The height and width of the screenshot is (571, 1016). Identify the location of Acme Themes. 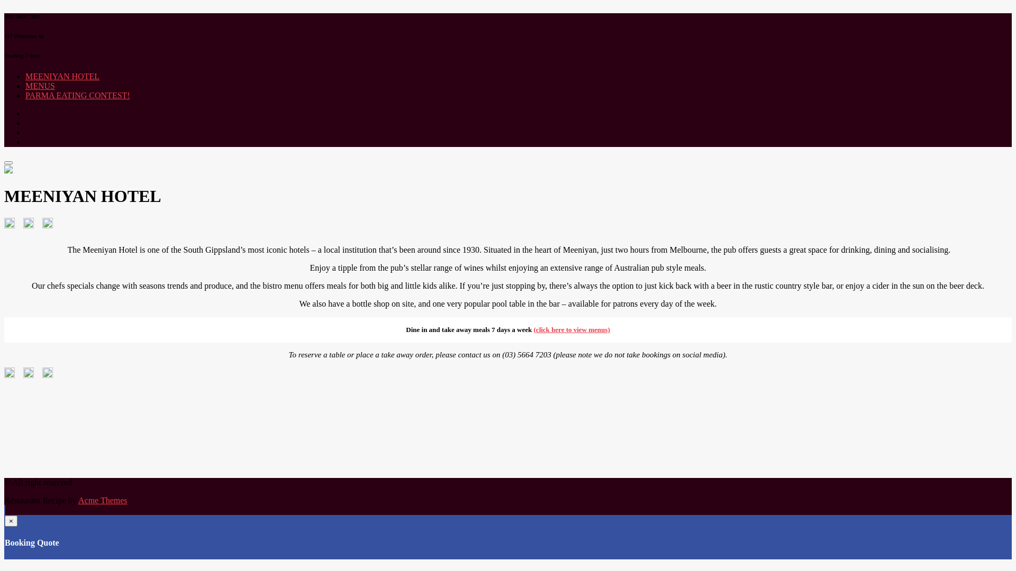
(103, 500).